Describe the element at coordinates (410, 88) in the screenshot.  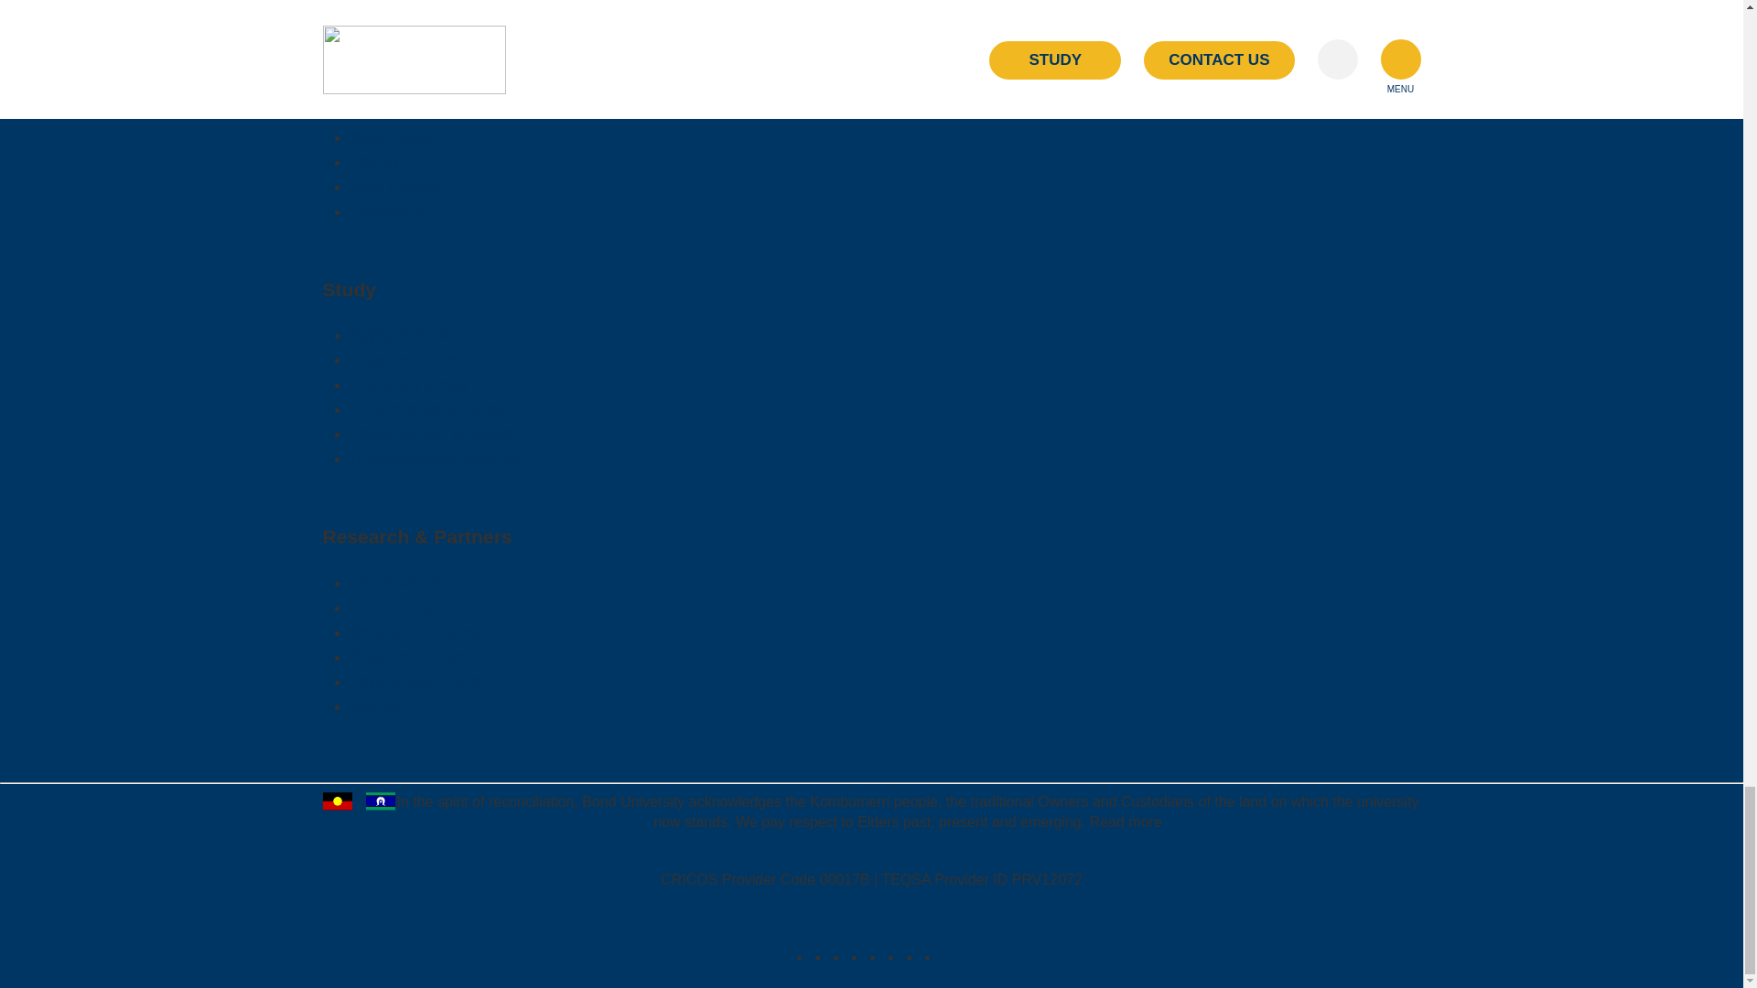
I see `Current students` at that location.